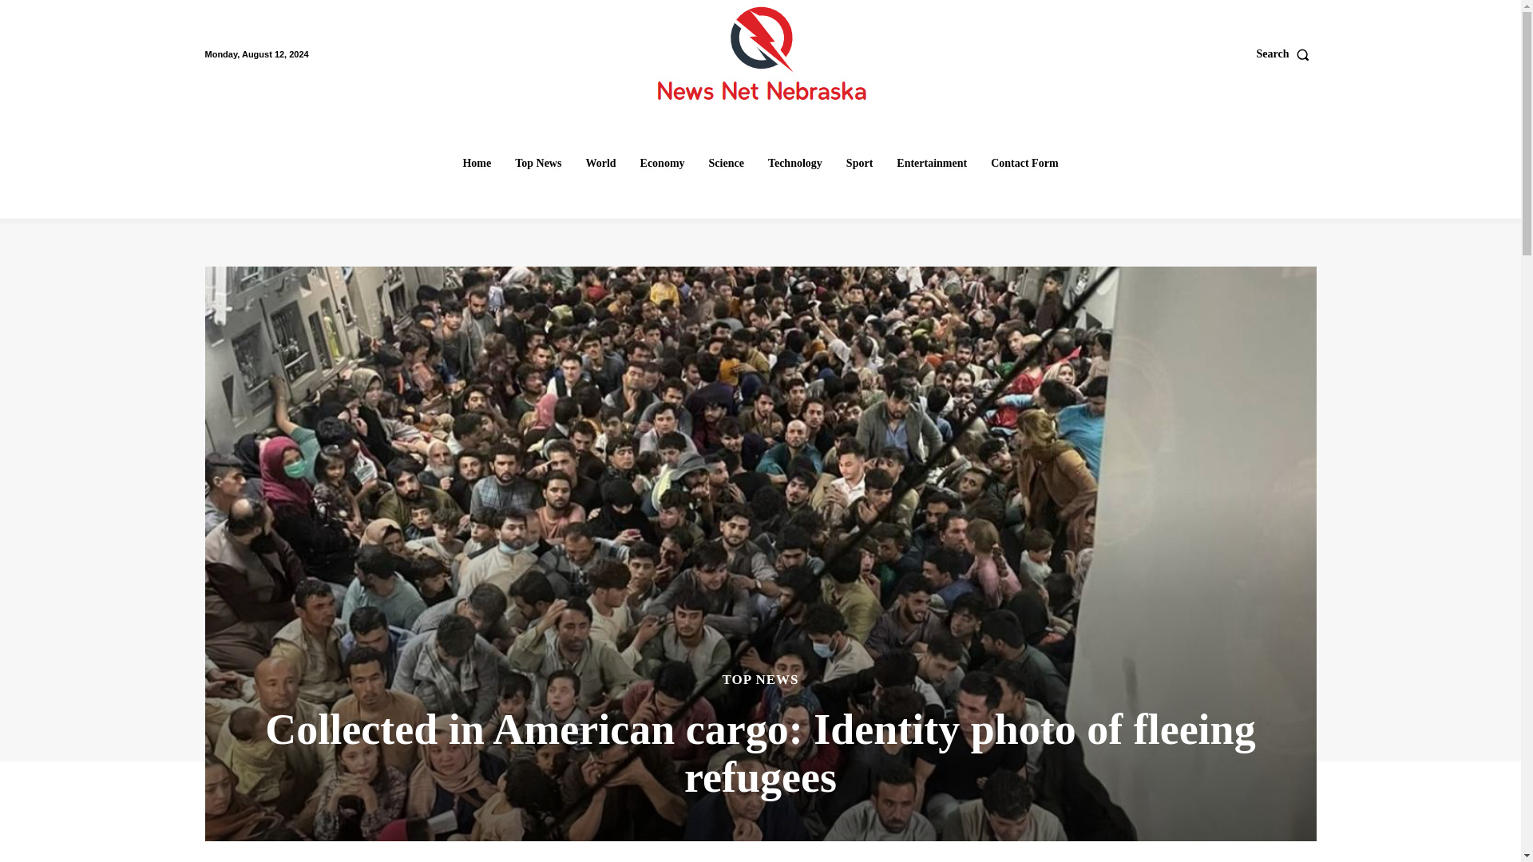 This screenshot has width=1533, height=862. What do you see at coordinates (859, 163) in the screenshot?
I see `Sport` at bounding box center [859, 163].